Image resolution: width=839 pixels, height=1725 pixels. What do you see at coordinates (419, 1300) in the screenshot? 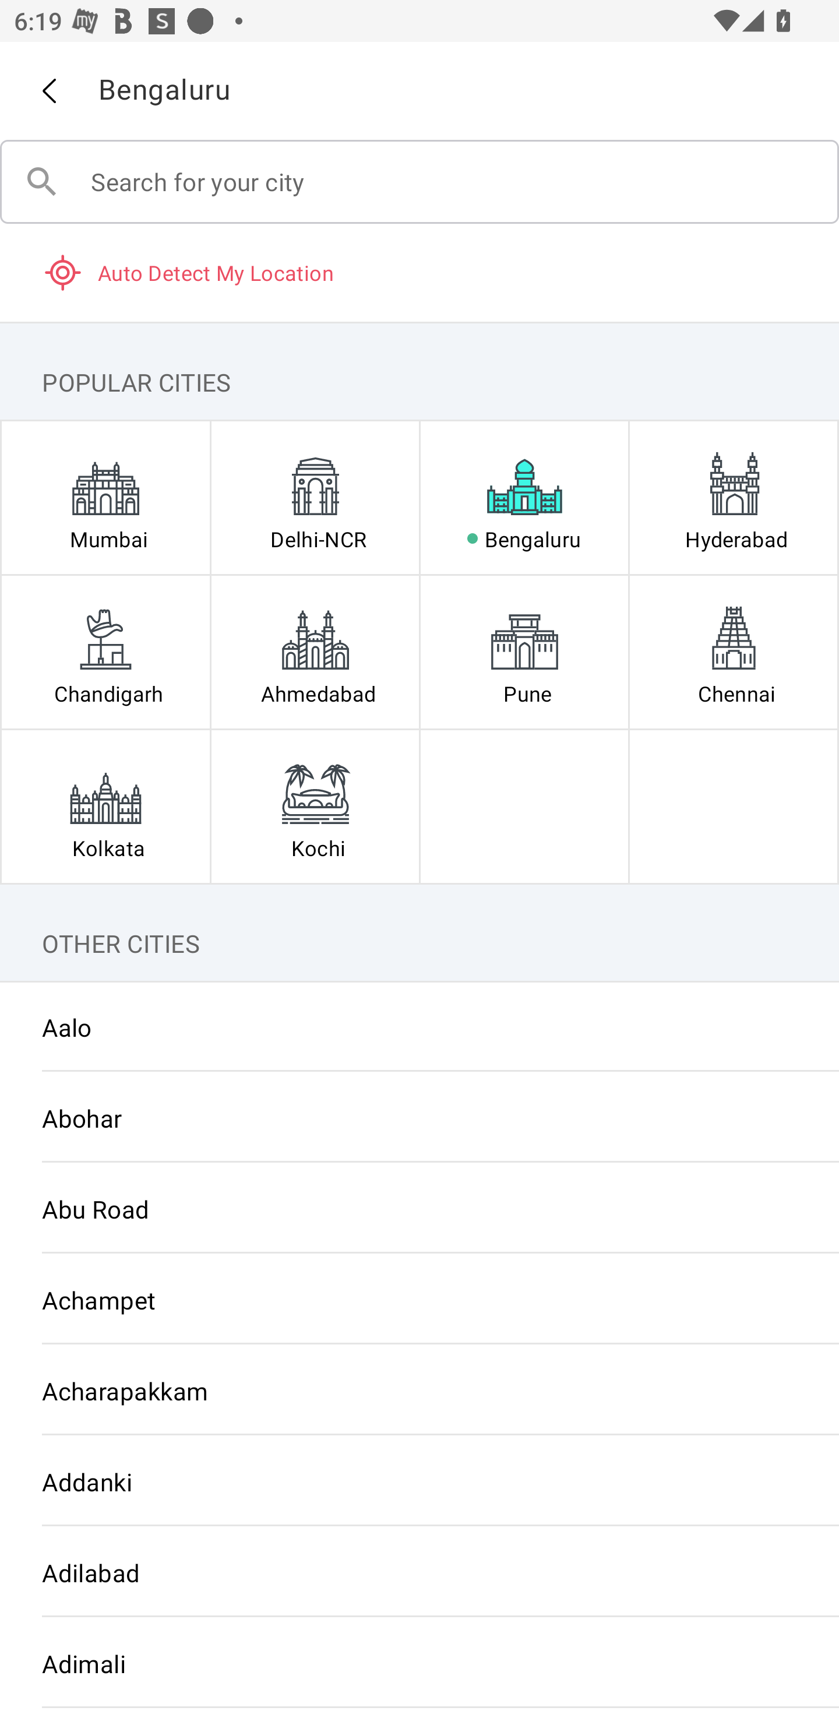
I see `Achampet` at bounding box center [419, 1300].